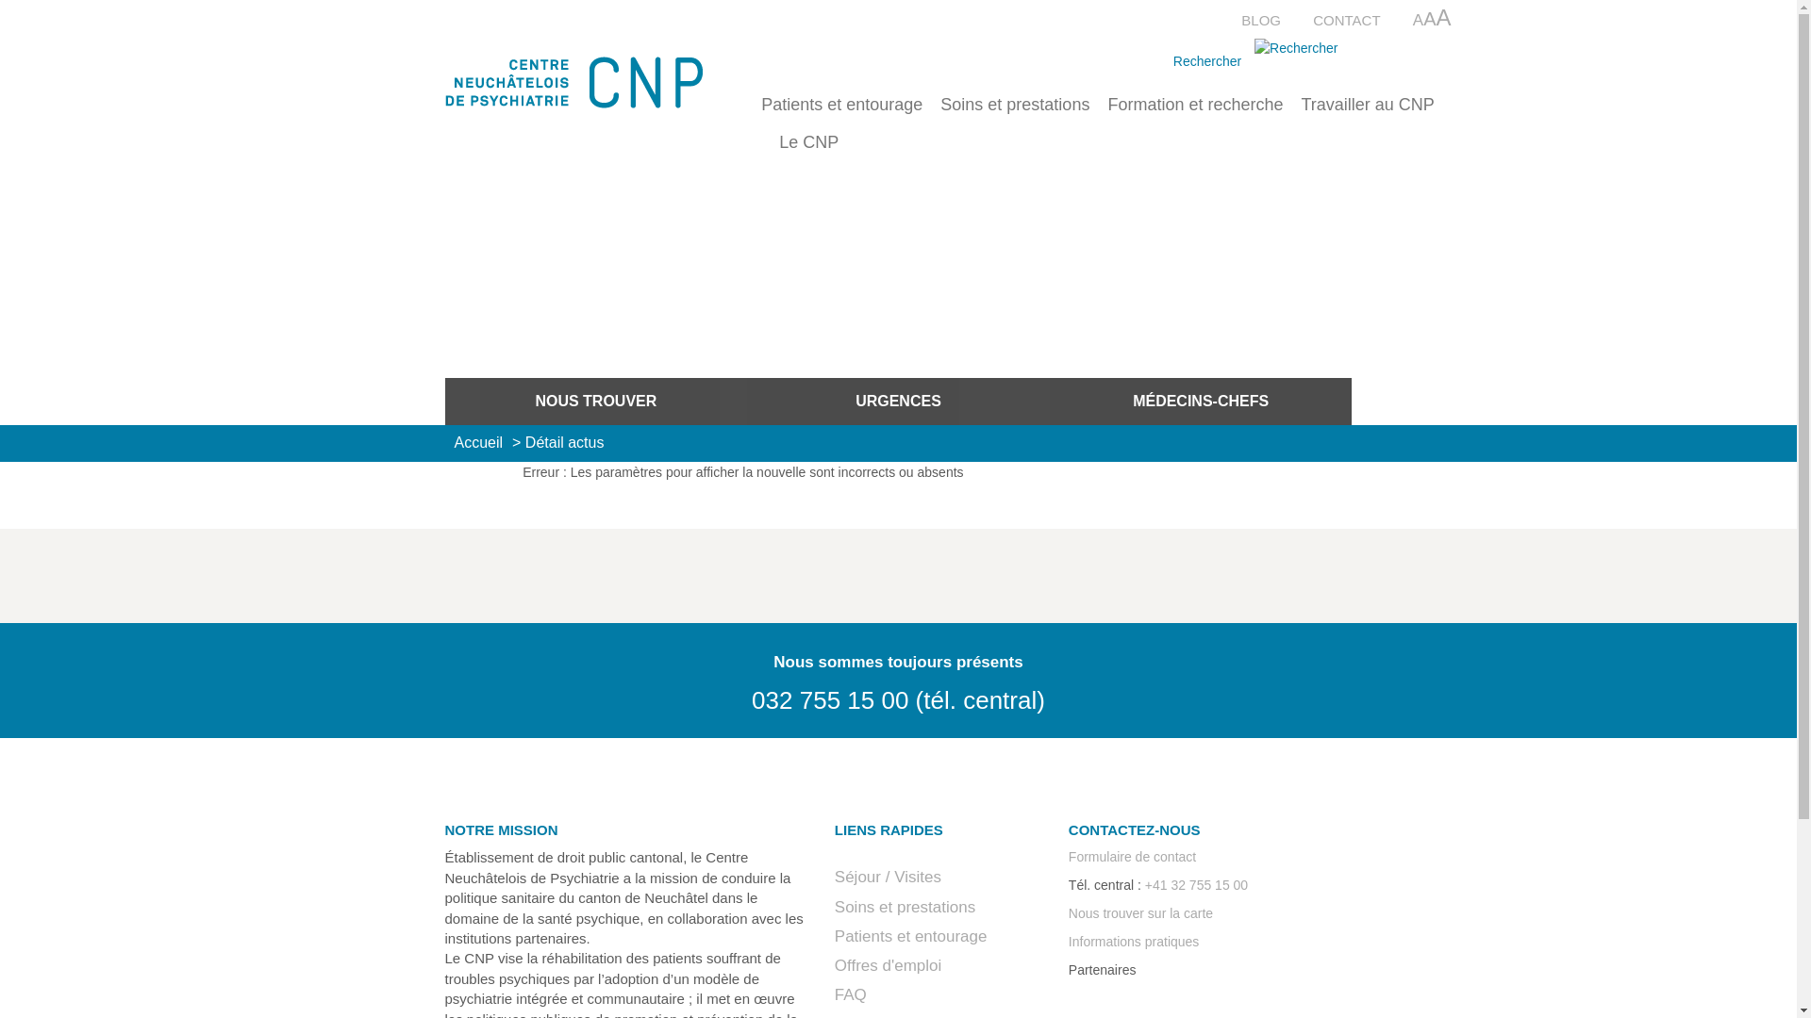 This screenshot has height=1018, width=1811. I want to click on Accueil, so click(479, 443).